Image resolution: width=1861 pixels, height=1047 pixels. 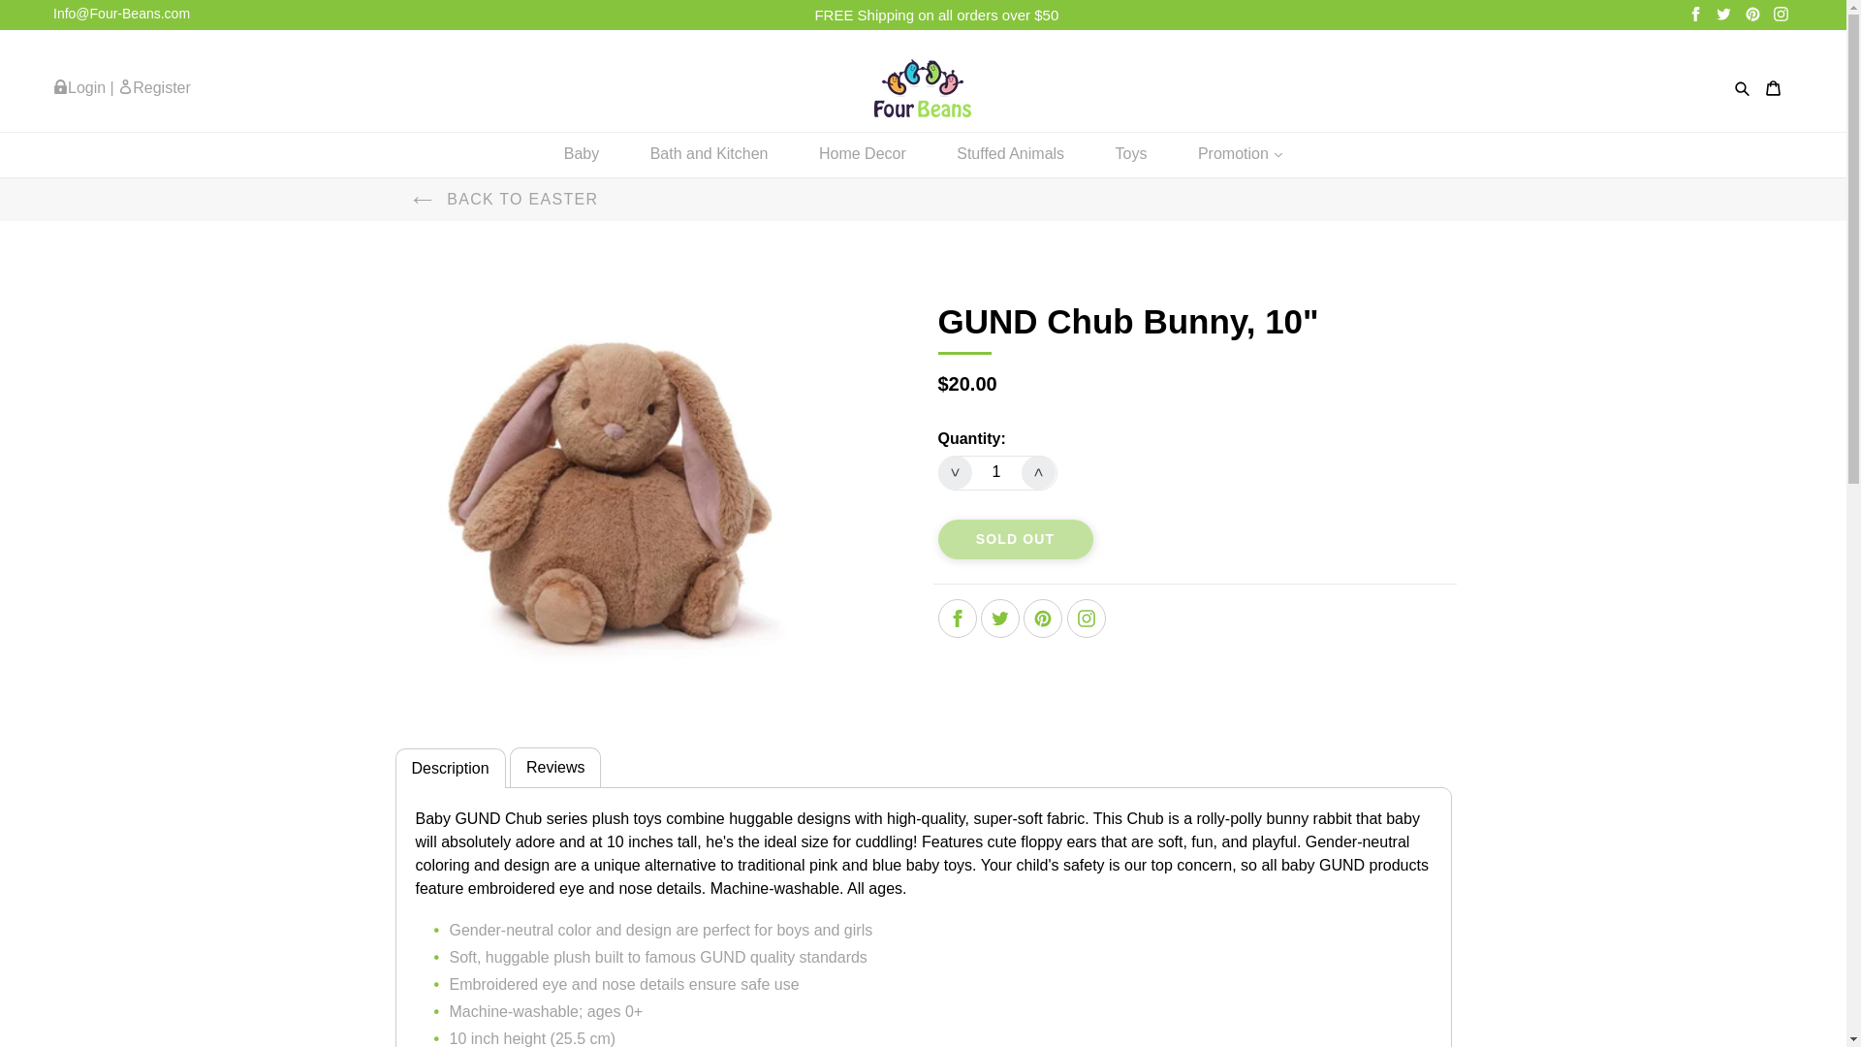 What do you see at coordinates (996, 472) in the screenshot?
I see `1` at bounding box center [996, 472].